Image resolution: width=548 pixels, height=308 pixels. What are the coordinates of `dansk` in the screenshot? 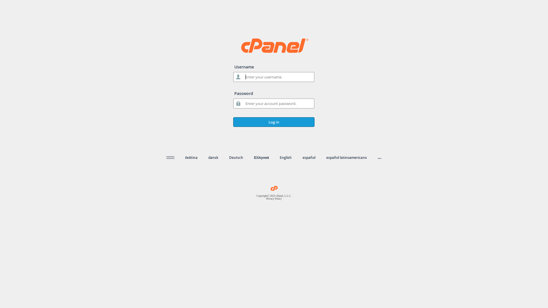 It's located at (213, 157).